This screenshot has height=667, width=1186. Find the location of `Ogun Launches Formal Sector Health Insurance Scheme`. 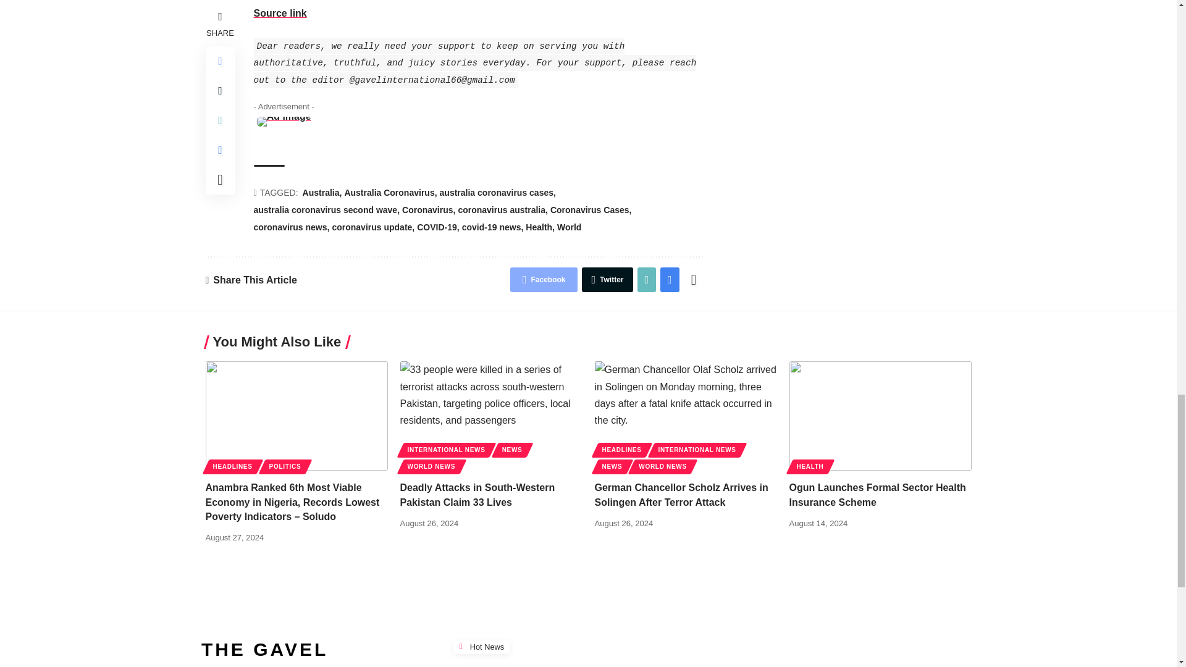

Ogun Launches Formal Sector Health Insurance Scheme is located at coordinates (880, 416).